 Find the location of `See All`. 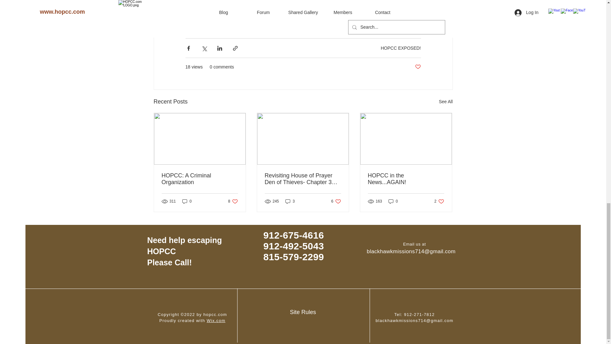

See All is located at coordinates (439, 201).